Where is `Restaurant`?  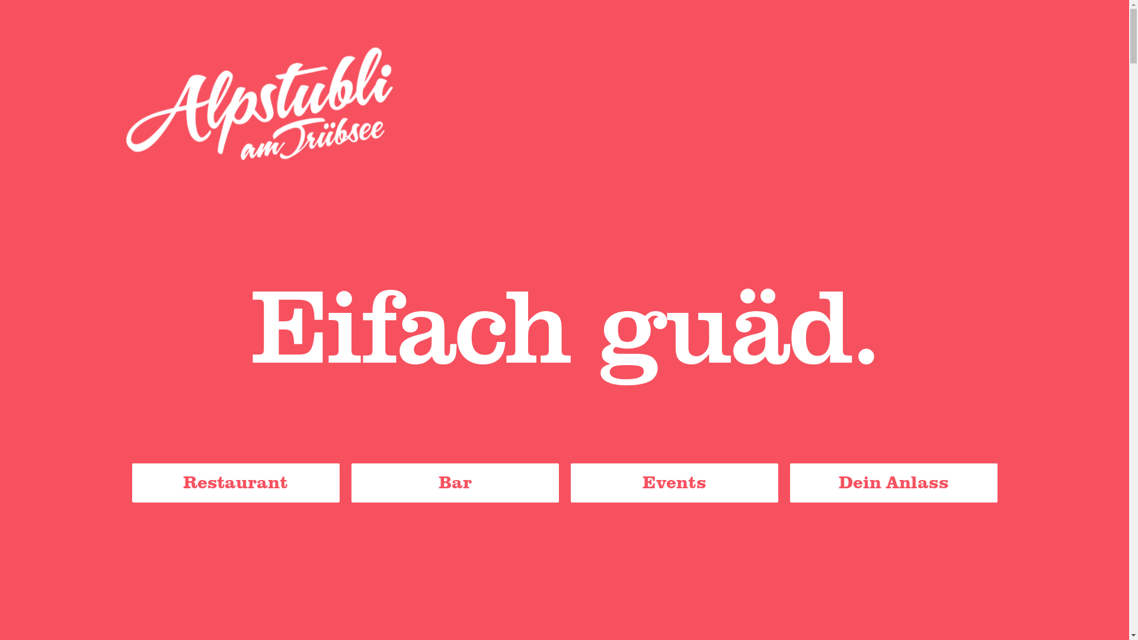
Restaurant is located at coordinates (235, 482).